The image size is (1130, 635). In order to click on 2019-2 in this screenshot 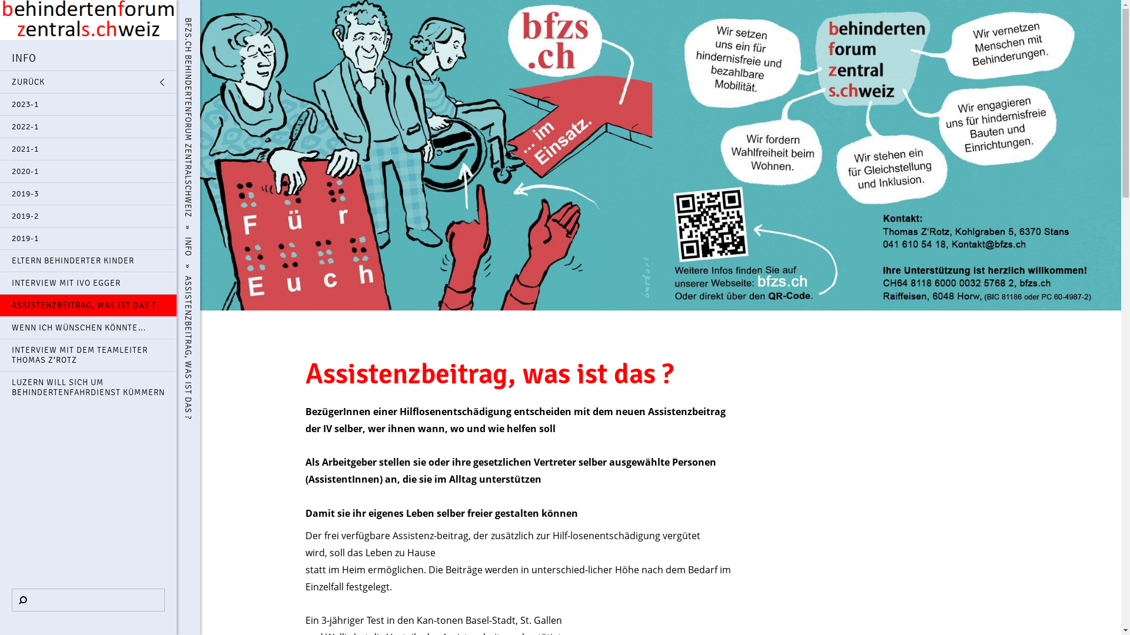, I will do `click(88, 216)`.